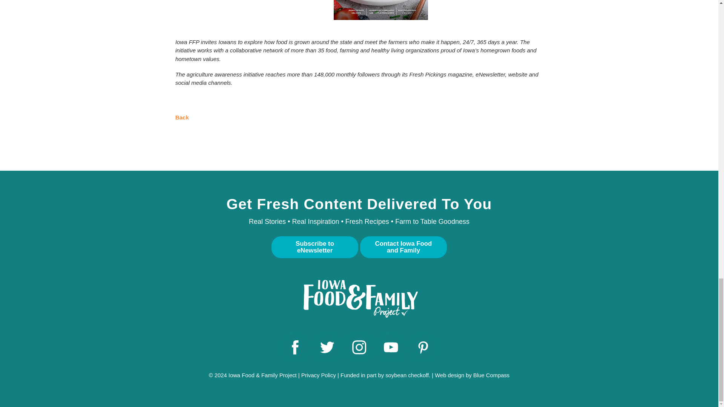  I want to click on Contact Iowa Food and Family, so click(403, 247).